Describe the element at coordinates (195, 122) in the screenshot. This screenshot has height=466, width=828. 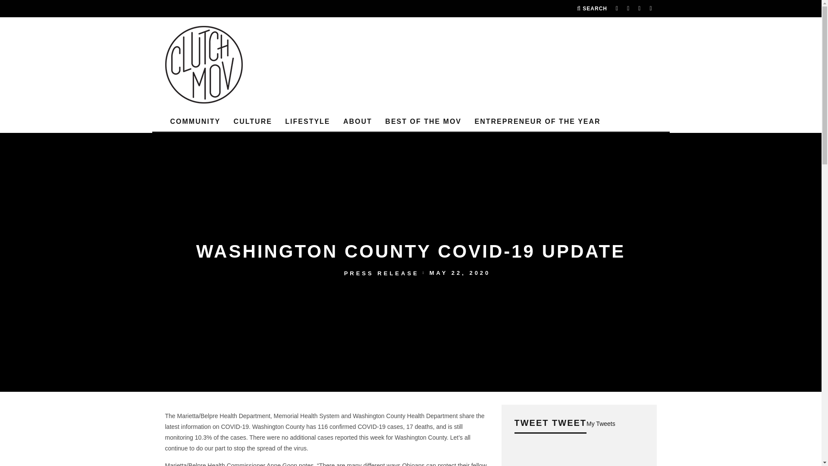
I see `COMMUNITY` at that location.